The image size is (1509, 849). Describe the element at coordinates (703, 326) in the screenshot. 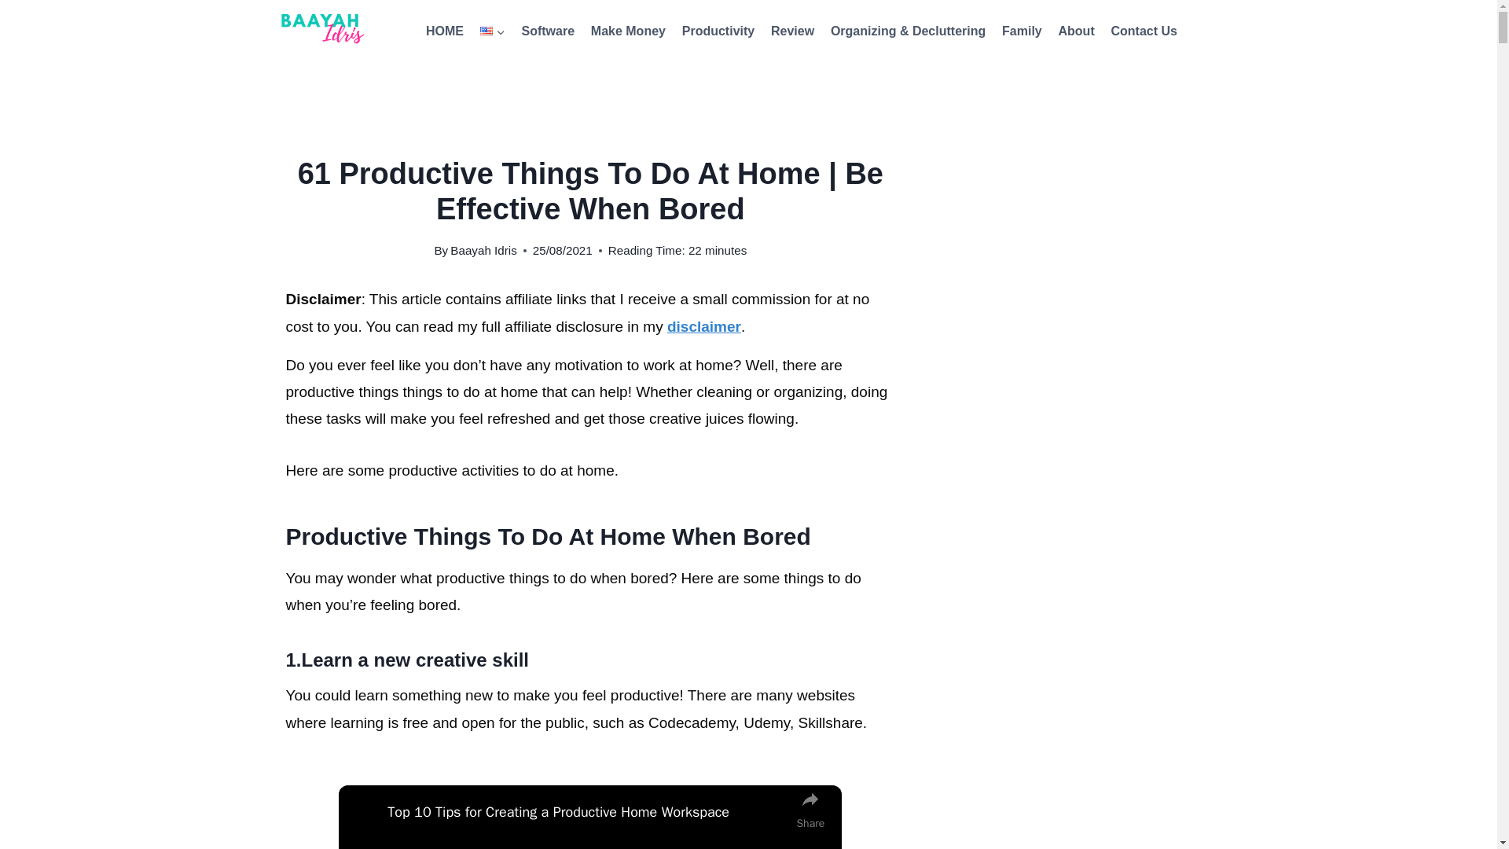

I see `disclaimer` at that location.